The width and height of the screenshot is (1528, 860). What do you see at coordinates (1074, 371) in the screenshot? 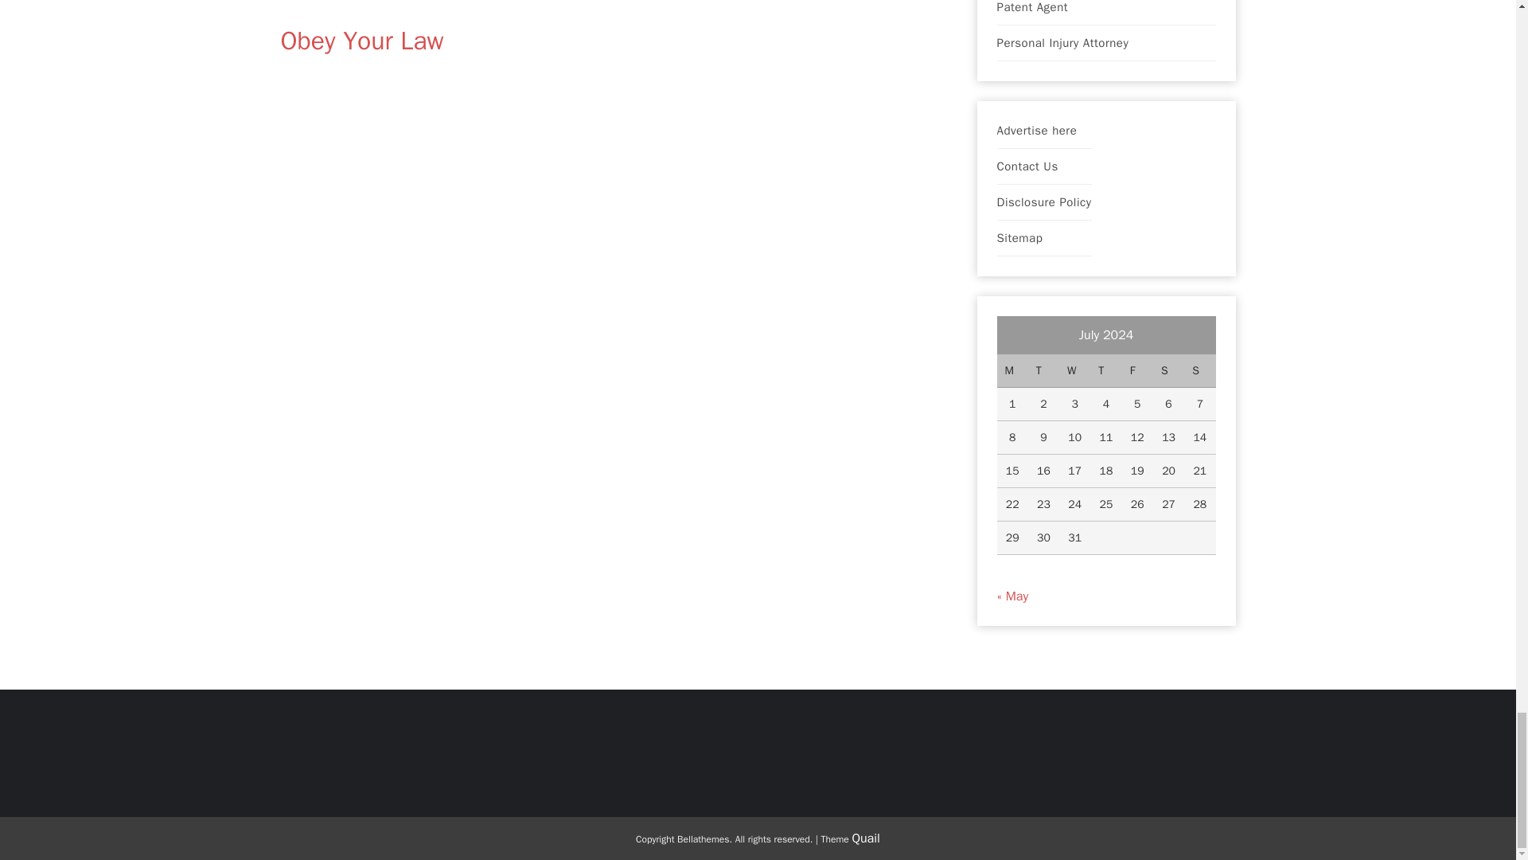
I see `Wednesday` at bounding box center [1074, 371].